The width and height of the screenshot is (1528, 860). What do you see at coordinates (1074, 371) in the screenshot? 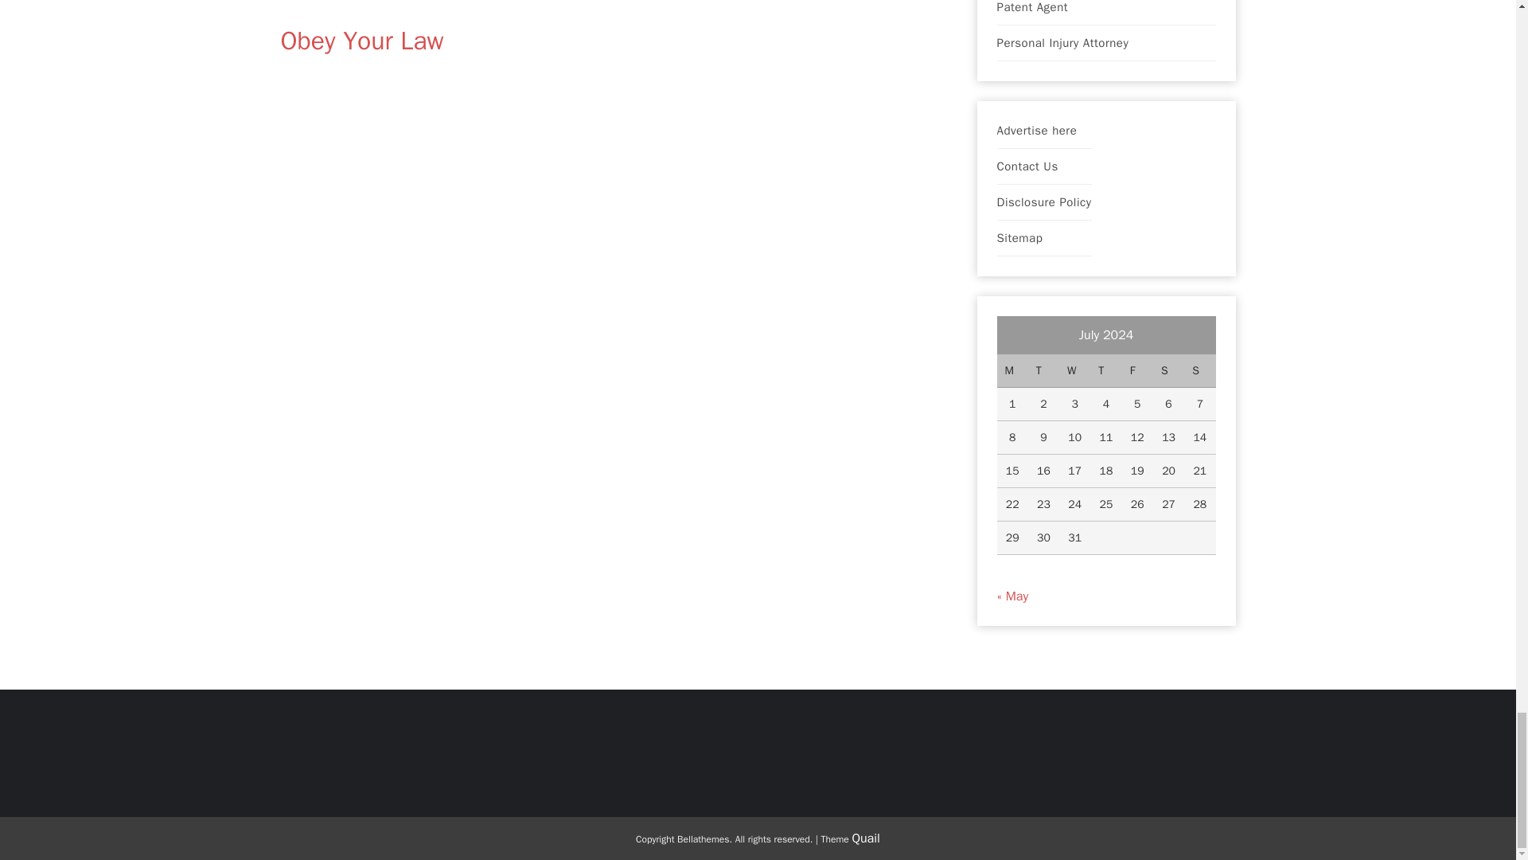
I see `Wednesday` at bounding box center [1074, 371].